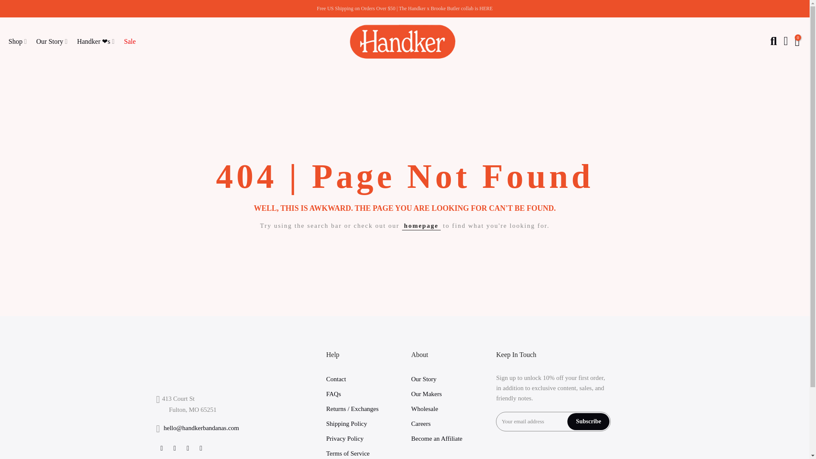 This screenshot has width=816, height=459. Describe the element at coordinates (54, 42) in the screenshot. I see `Our Story` at that location.